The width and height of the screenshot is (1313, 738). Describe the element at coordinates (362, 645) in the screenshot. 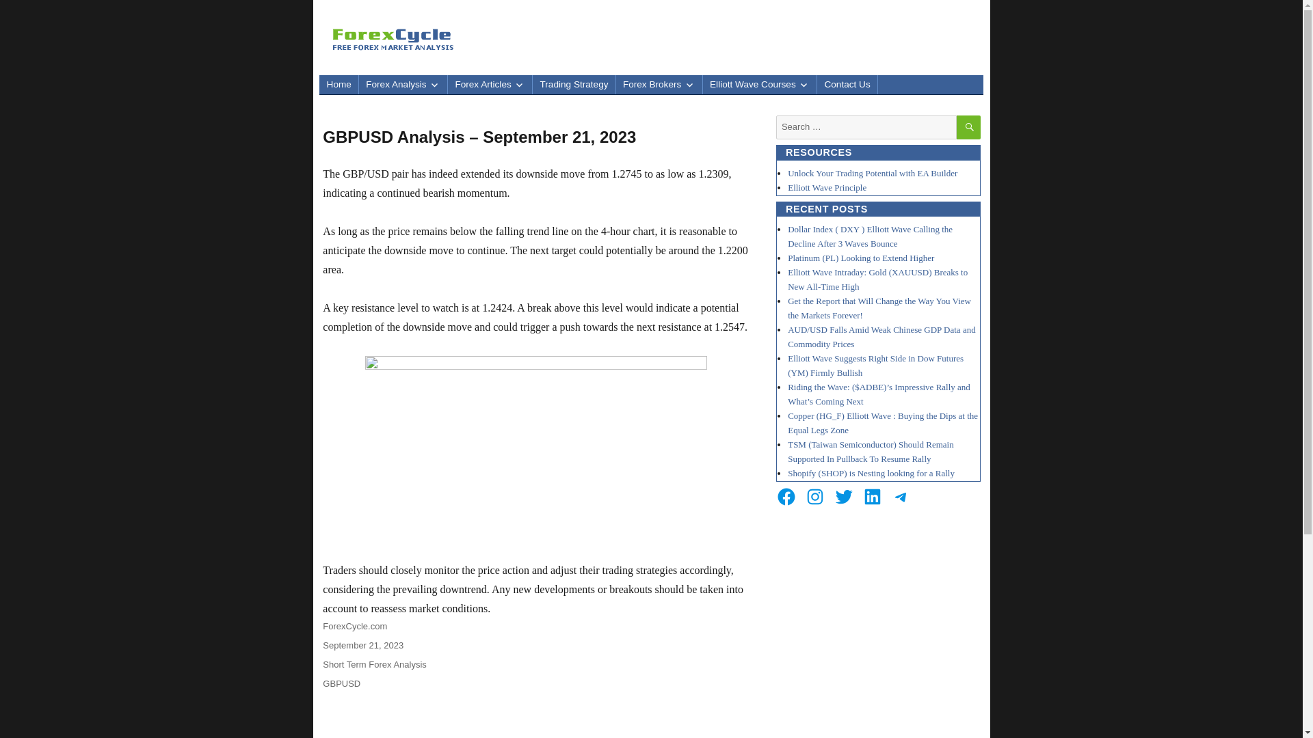

I see `September 21, 2023` at that location.